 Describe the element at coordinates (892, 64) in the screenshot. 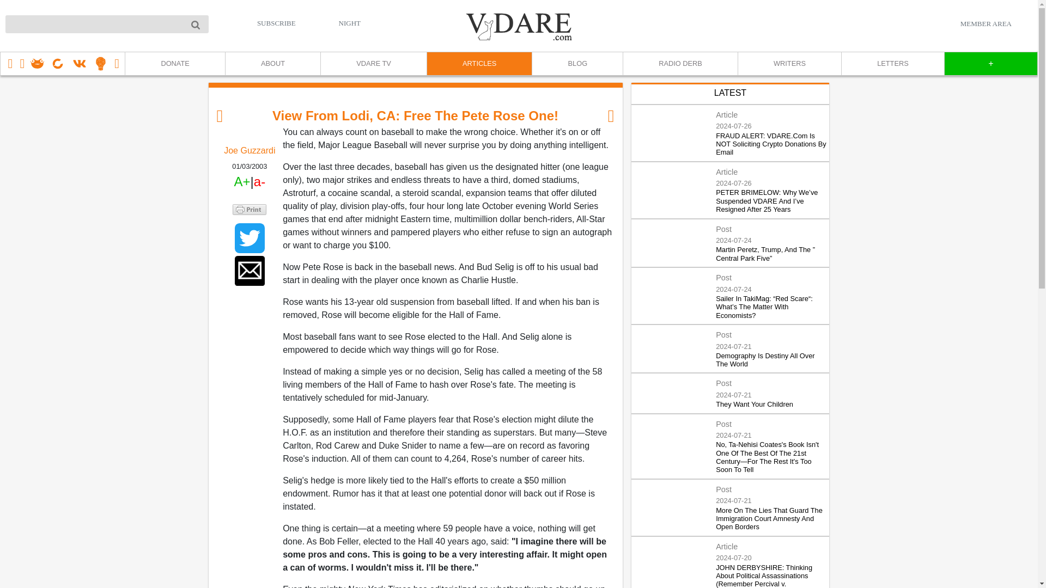

I see `LETTERS` at that location.